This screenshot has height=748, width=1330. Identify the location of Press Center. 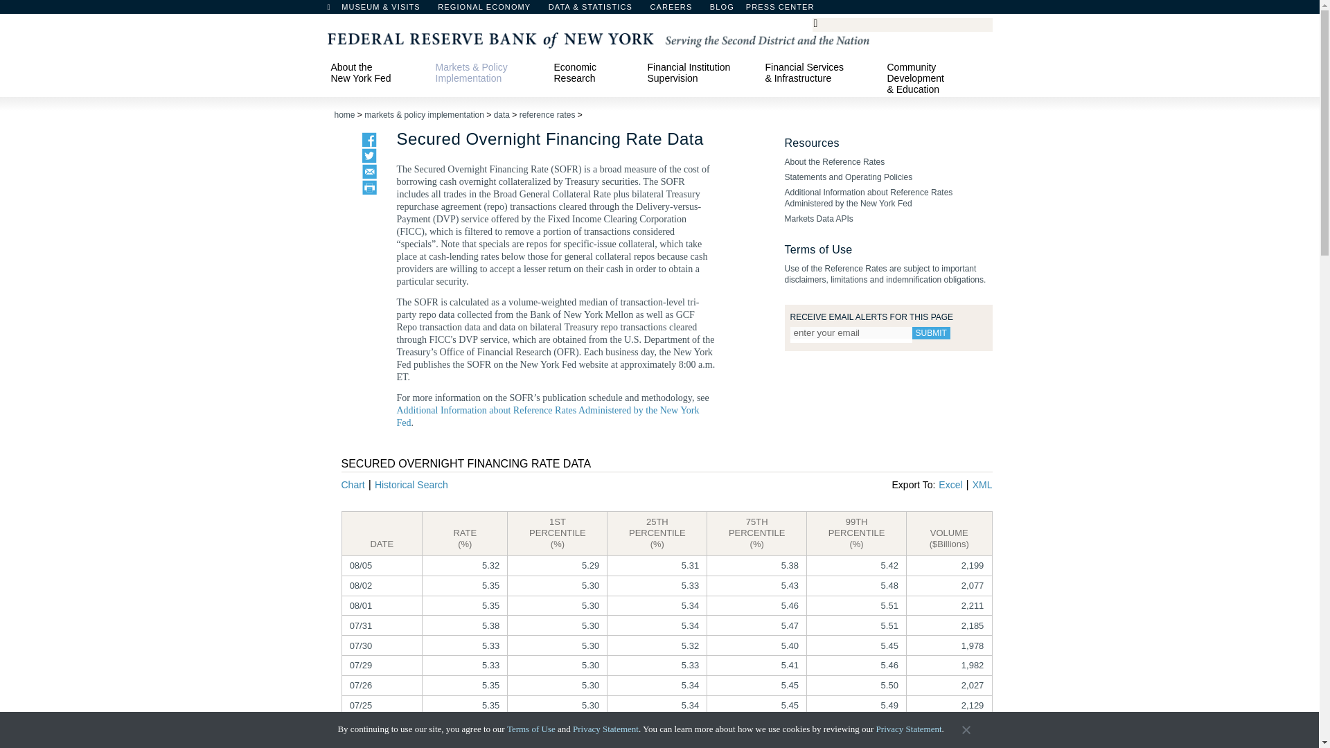
(787, 10).